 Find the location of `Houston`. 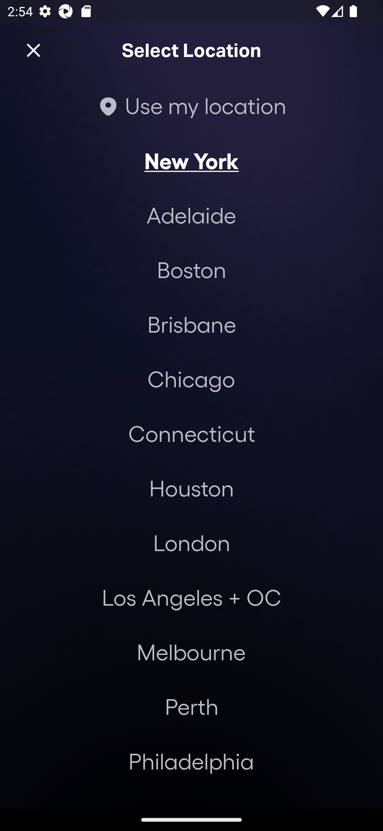

Houston is located at coordinates (191, 488).